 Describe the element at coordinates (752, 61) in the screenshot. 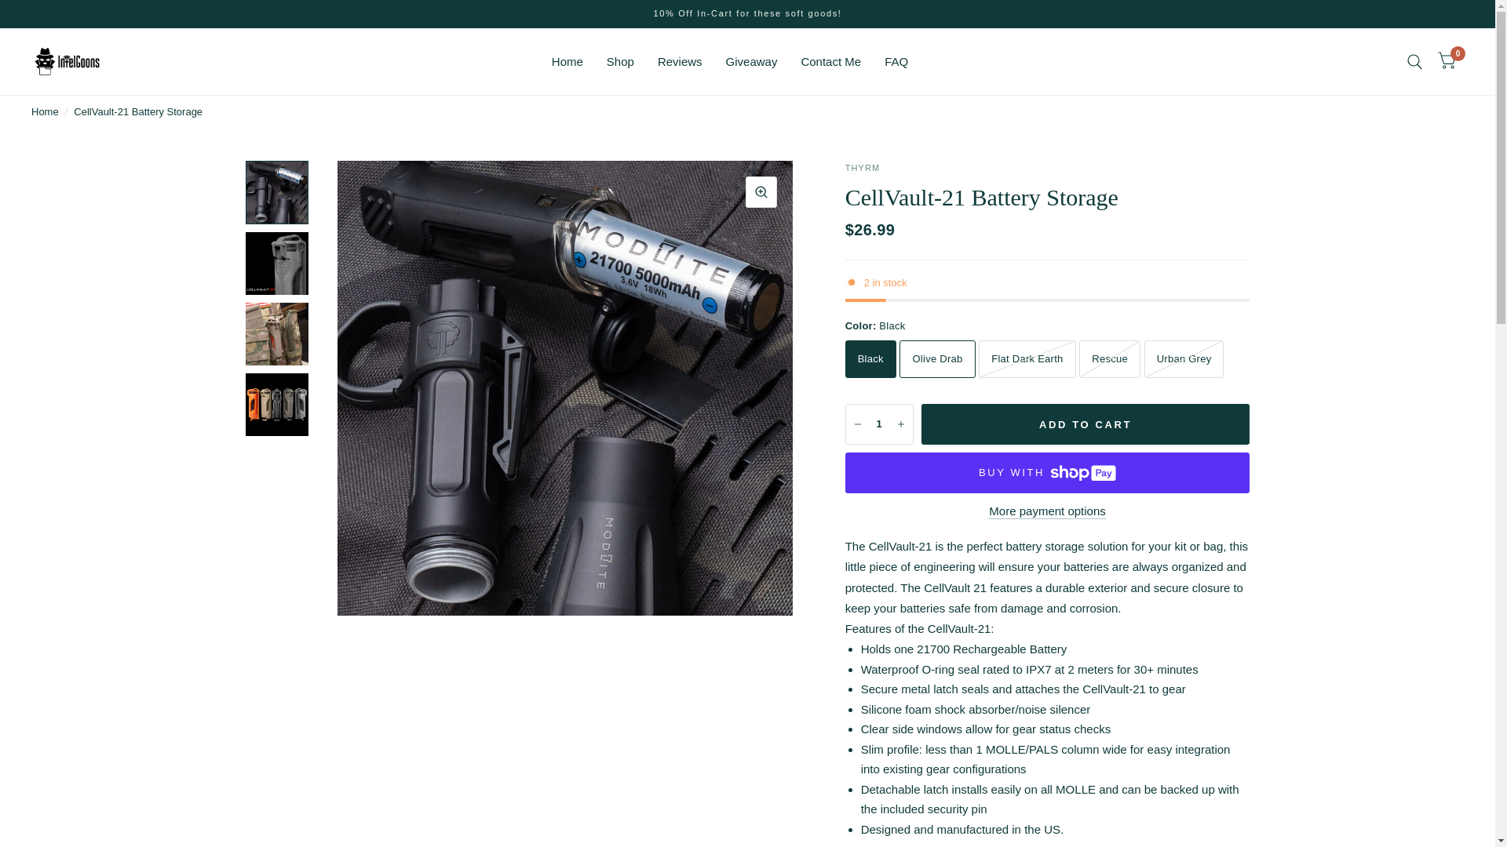

I see `Giveaway` at that location.